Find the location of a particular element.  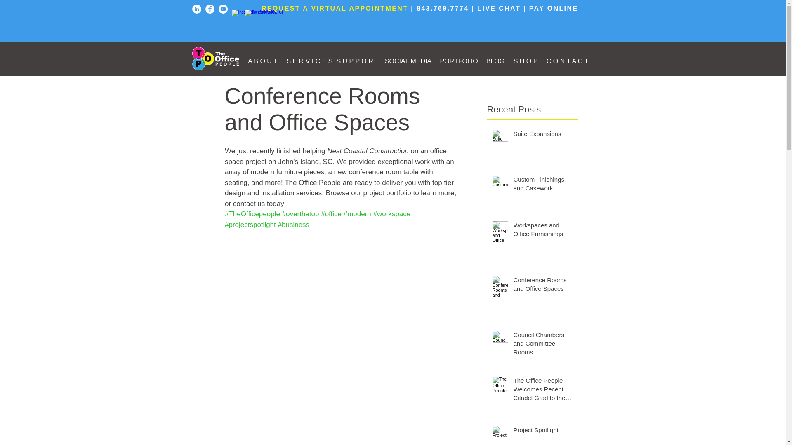

843.769.7774 is located at coordinates (442, 8).